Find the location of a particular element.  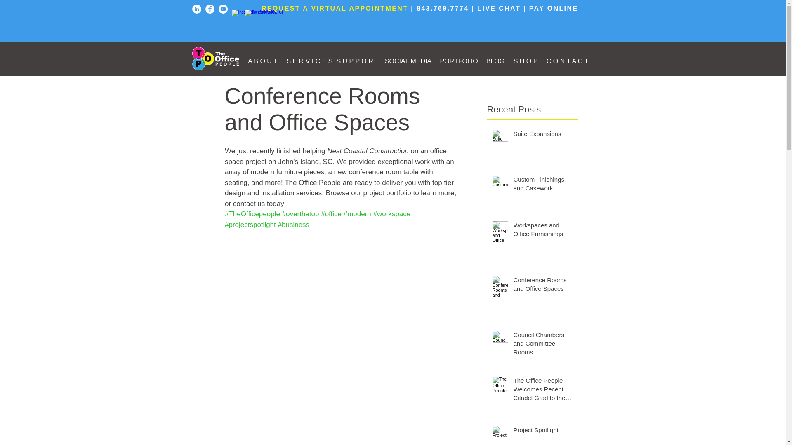

843.769.7774 is located at coordinates (442, 8).